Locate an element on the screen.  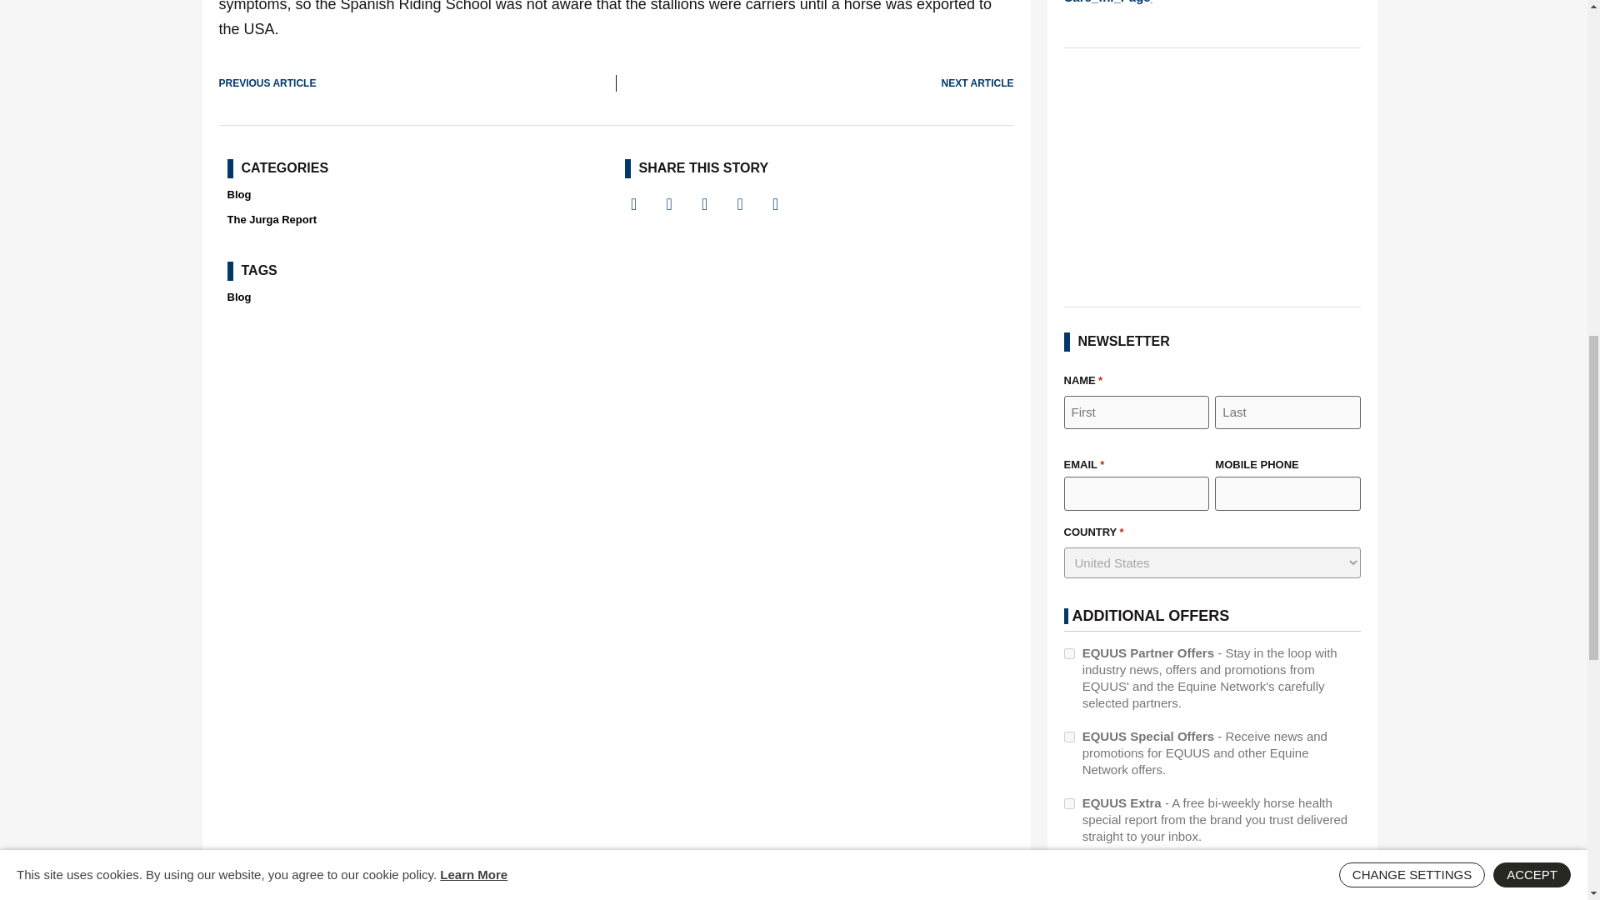
Get ready for winter! is located at coordinates (1107, 12).